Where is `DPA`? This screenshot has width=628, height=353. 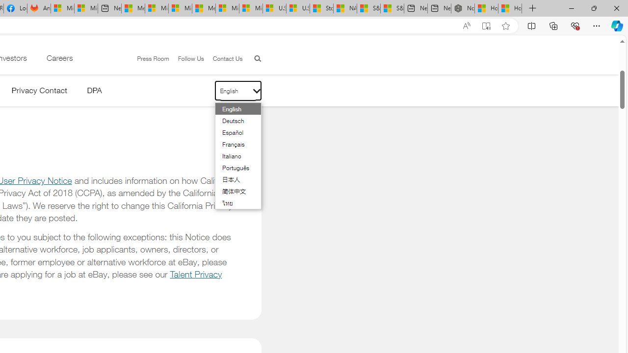 DPA is located at coordinates (94, 92).